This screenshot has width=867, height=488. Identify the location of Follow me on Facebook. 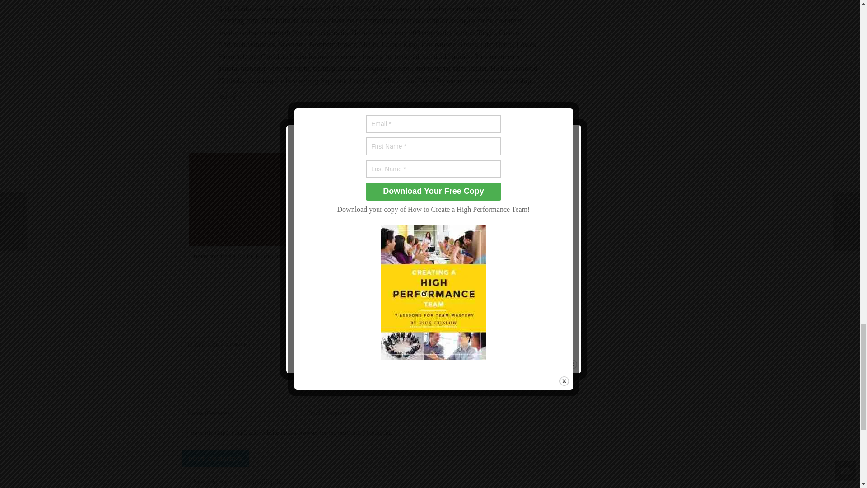
(234, 97).